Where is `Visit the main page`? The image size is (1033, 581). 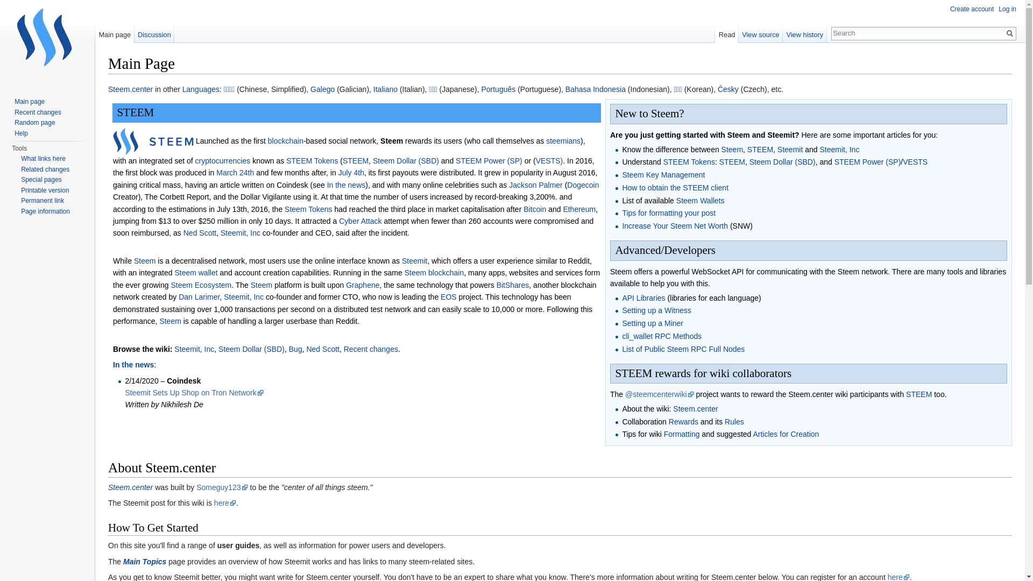 Visit the main page is located at coordinates (47, 43).